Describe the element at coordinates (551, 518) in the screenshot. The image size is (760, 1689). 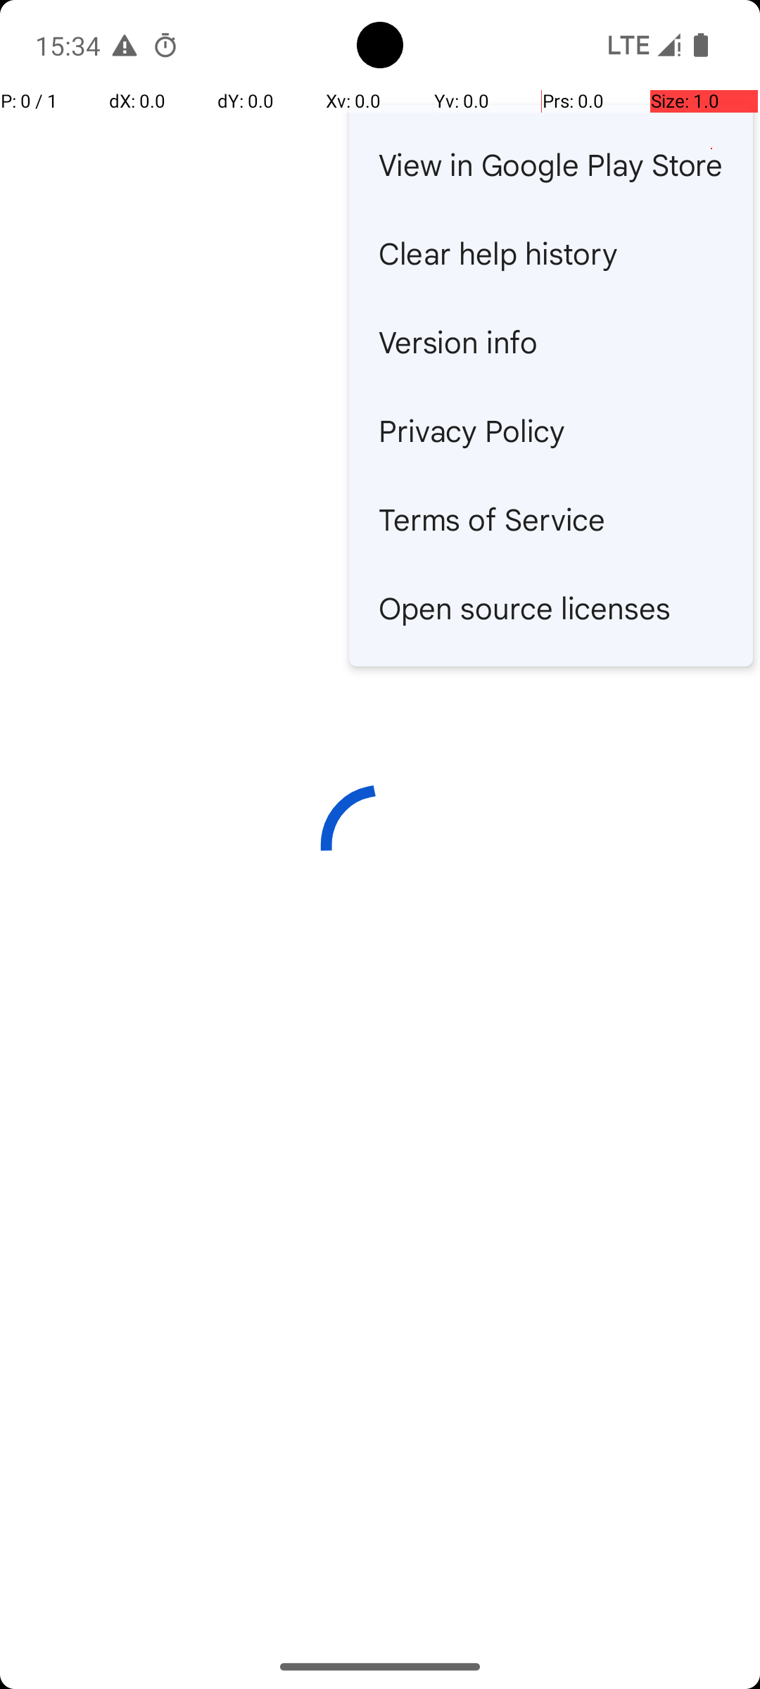
I see `Terms of Service` at that location.